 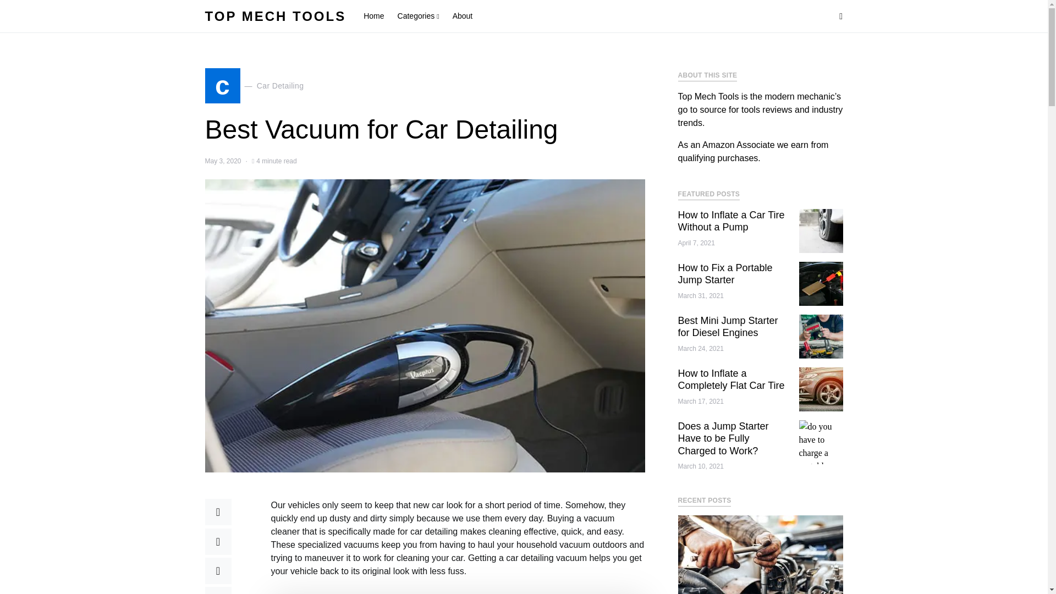 What do you see at coordinates (254, 86) in the screenshot?
I see `Categories` at bounding box center [254, 86].